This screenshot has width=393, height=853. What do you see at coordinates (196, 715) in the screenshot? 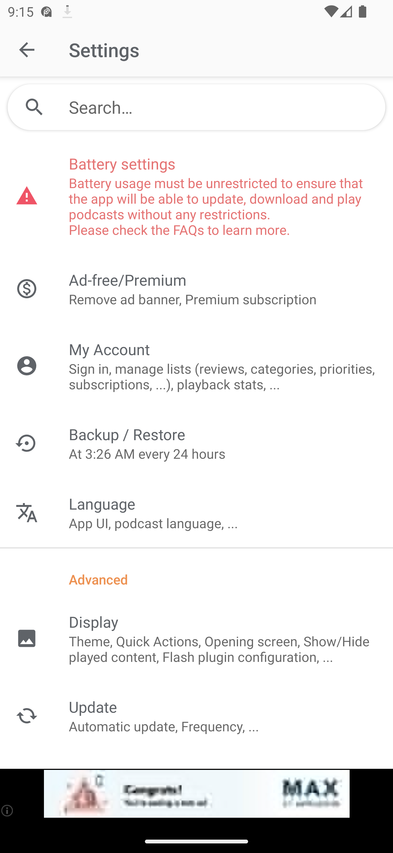
I see `Update Automatic update, Frequency, ...` at bounding box center [196, 715].